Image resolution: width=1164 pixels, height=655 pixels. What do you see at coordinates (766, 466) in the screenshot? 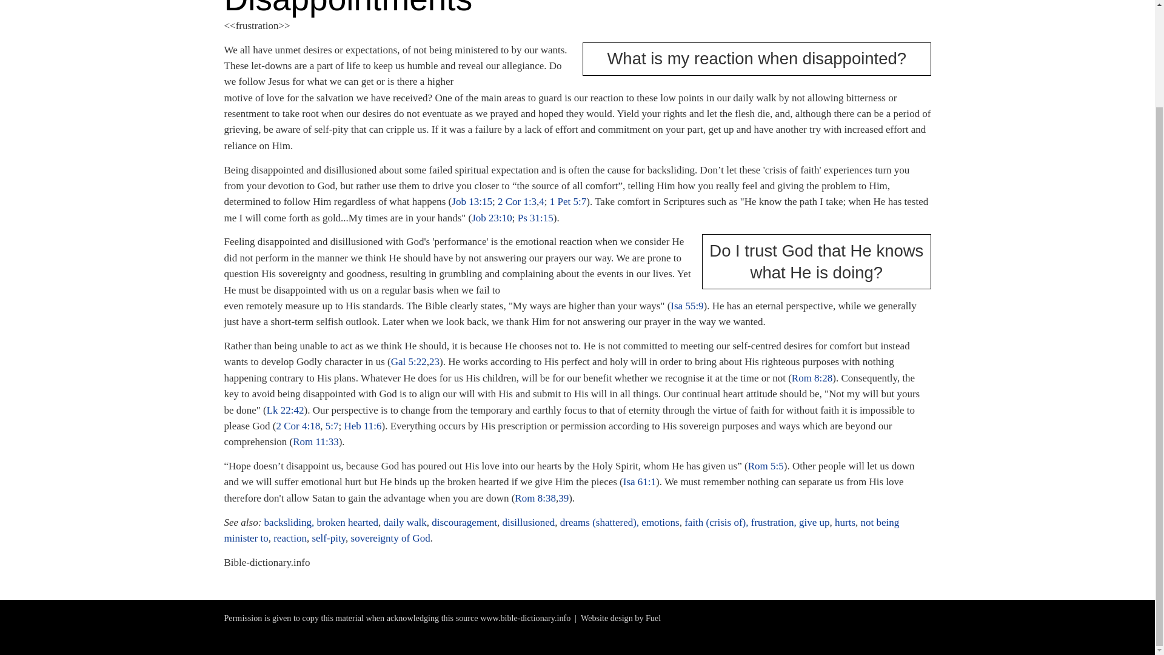
I see `Rom 5:5` at bounding box center [766, 466].